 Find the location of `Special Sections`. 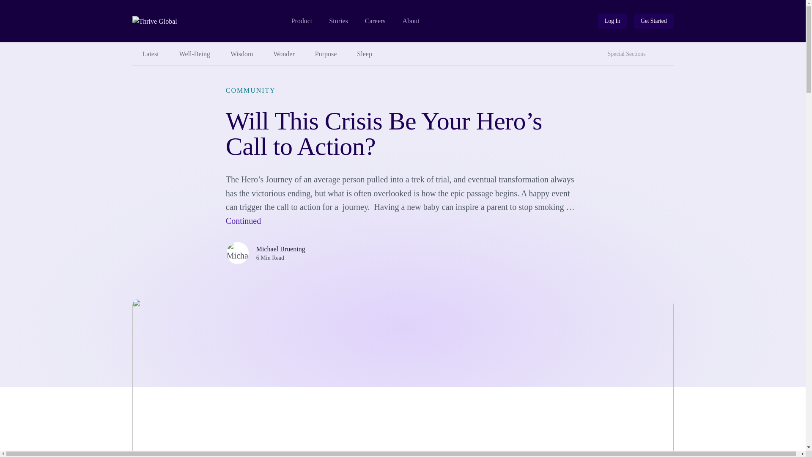

Special Sections is located at coordinates (628, 54).